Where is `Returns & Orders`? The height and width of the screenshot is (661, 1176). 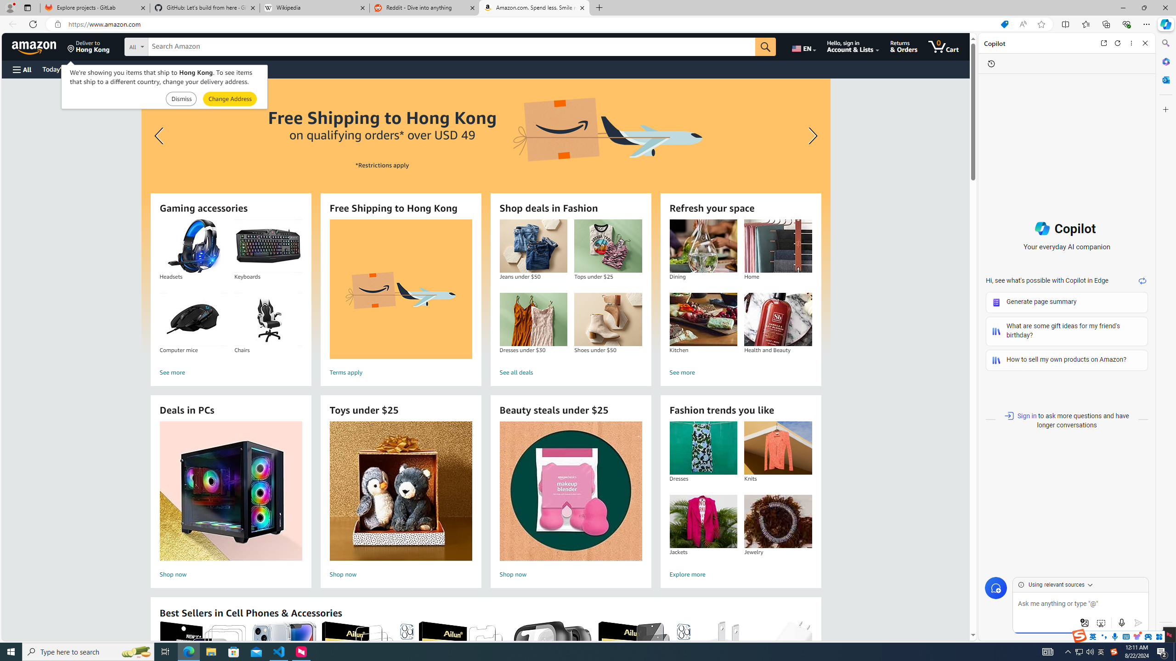 Returns & Orders is located at coordinates (904, 46).